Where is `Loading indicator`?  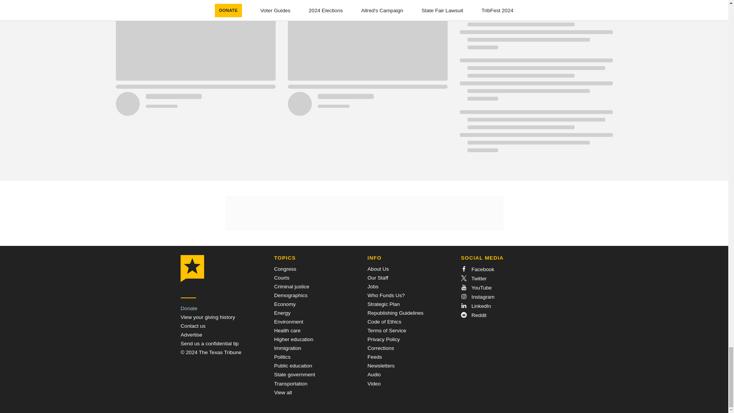 Loading indicator is located at coordinates (536, 83).